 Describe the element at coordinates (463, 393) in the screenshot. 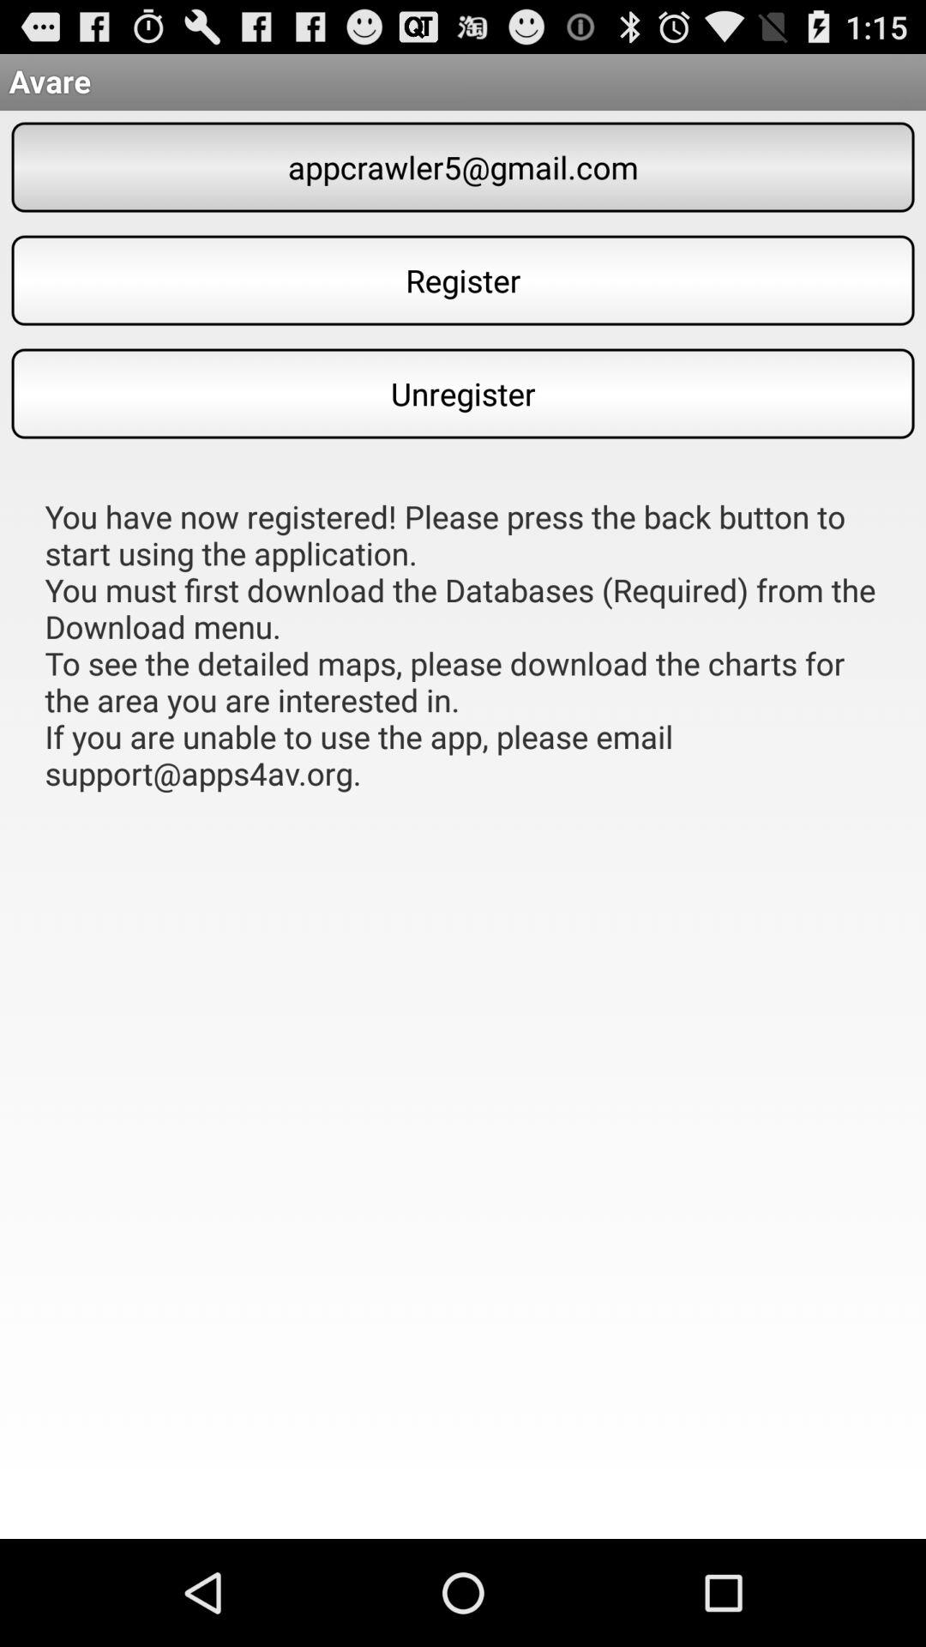

I see `press unregister button` at that location.